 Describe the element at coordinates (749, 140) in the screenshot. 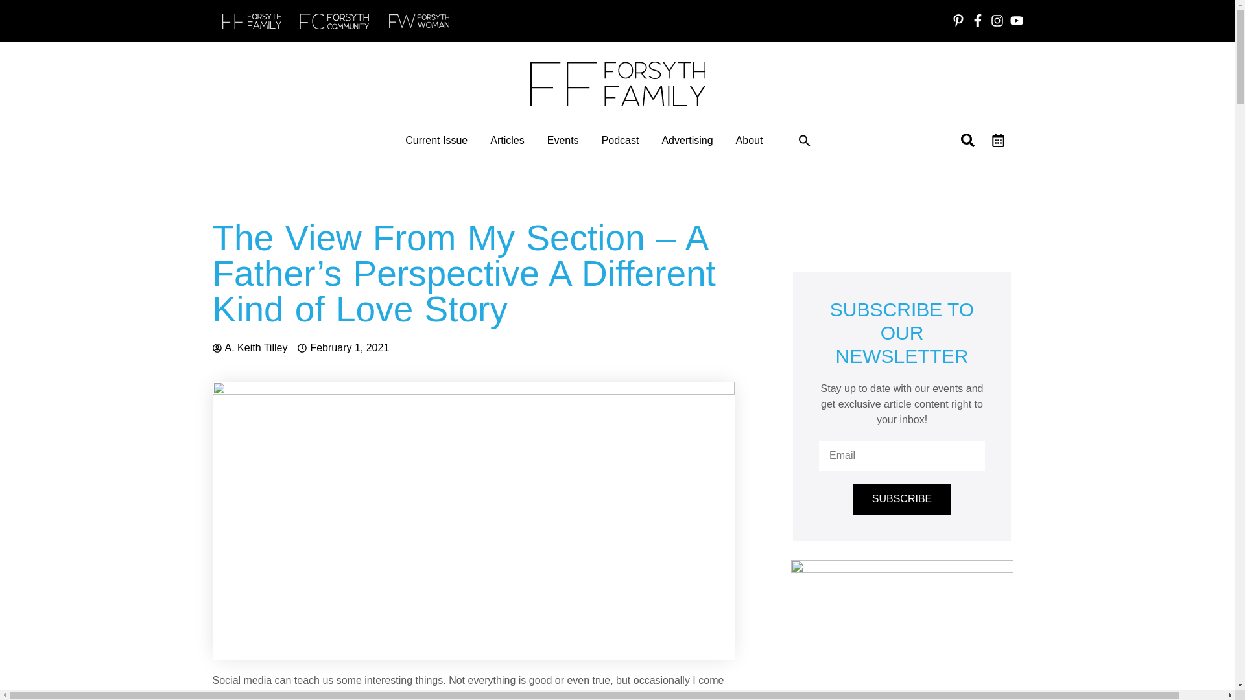

I see `About` at that location.